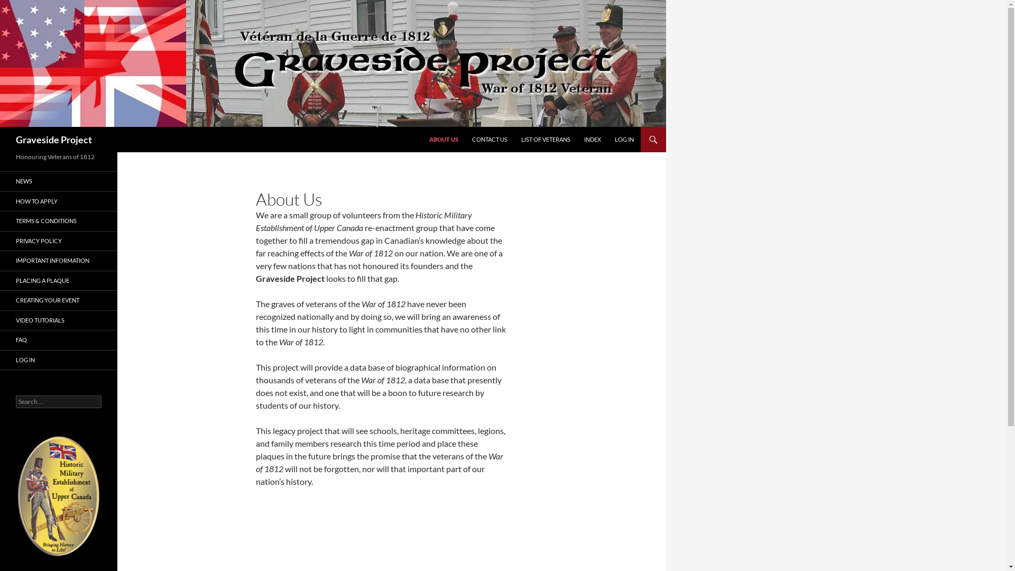 Image resolution: width=1015 pixels, height=571 pixels. I want to click on SKIP TO CONTENT, so click(429, 127).